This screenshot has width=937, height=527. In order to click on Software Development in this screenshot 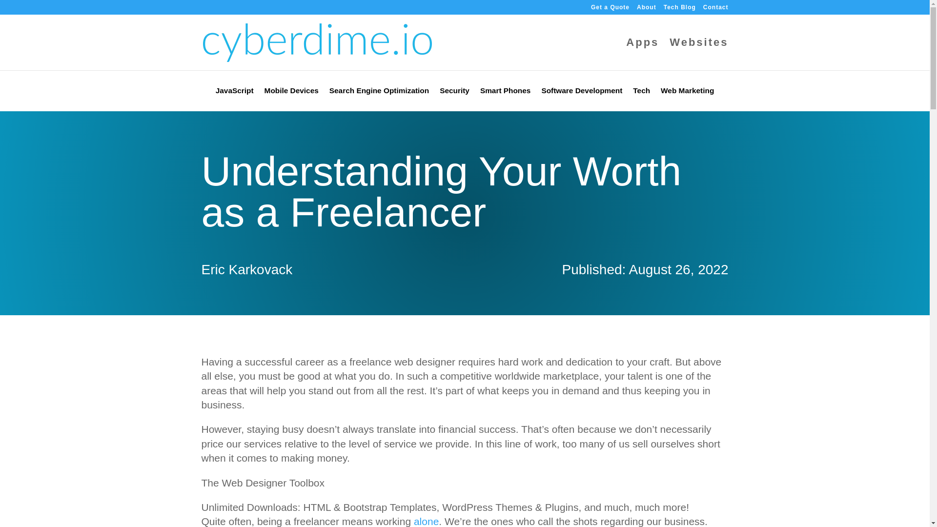, I will do `click(582, 93)`.